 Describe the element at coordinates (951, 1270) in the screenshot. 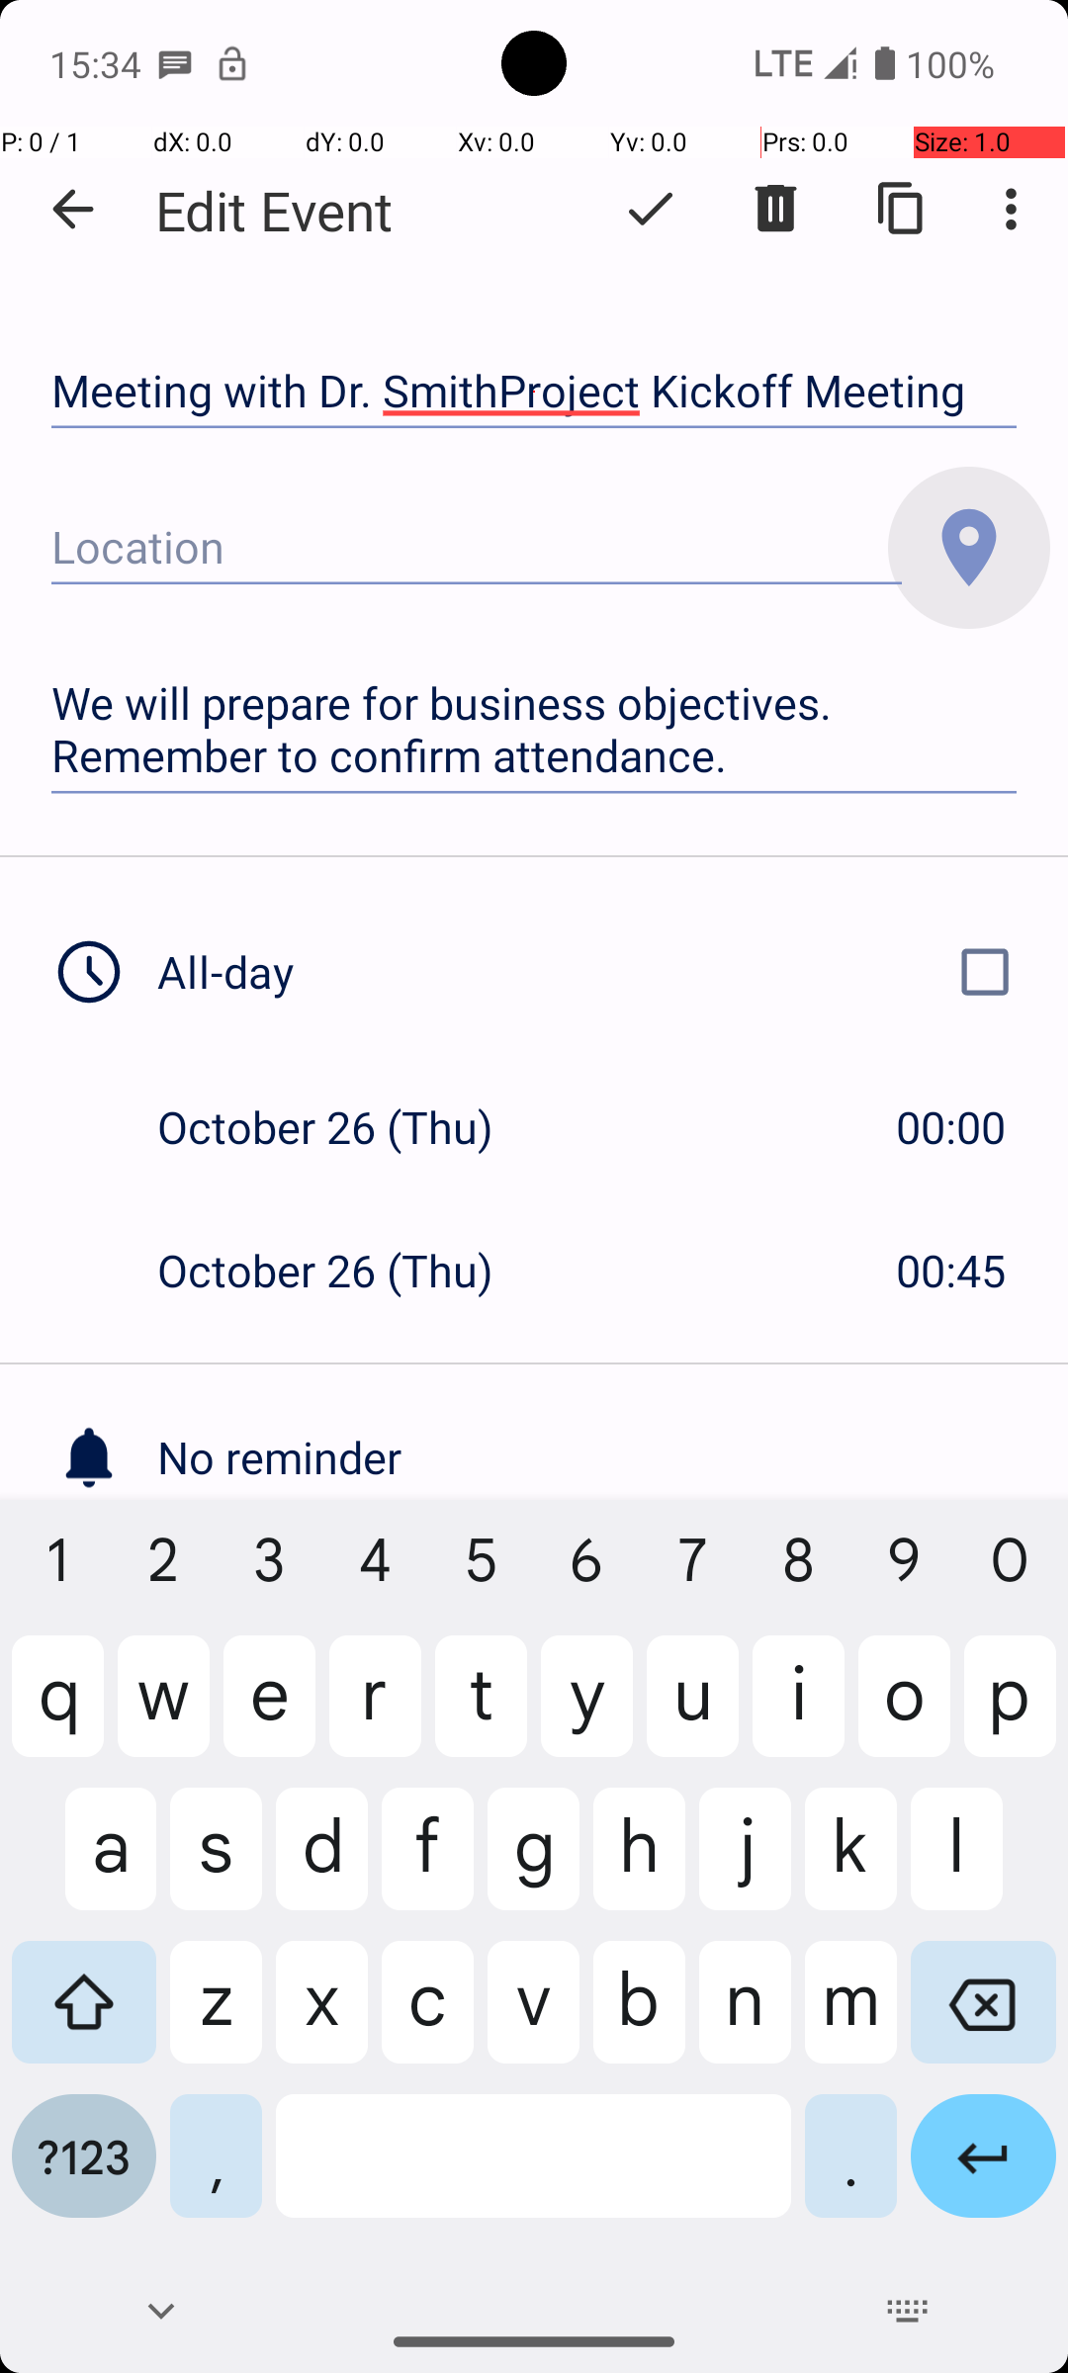

I see `00:45` at that location.